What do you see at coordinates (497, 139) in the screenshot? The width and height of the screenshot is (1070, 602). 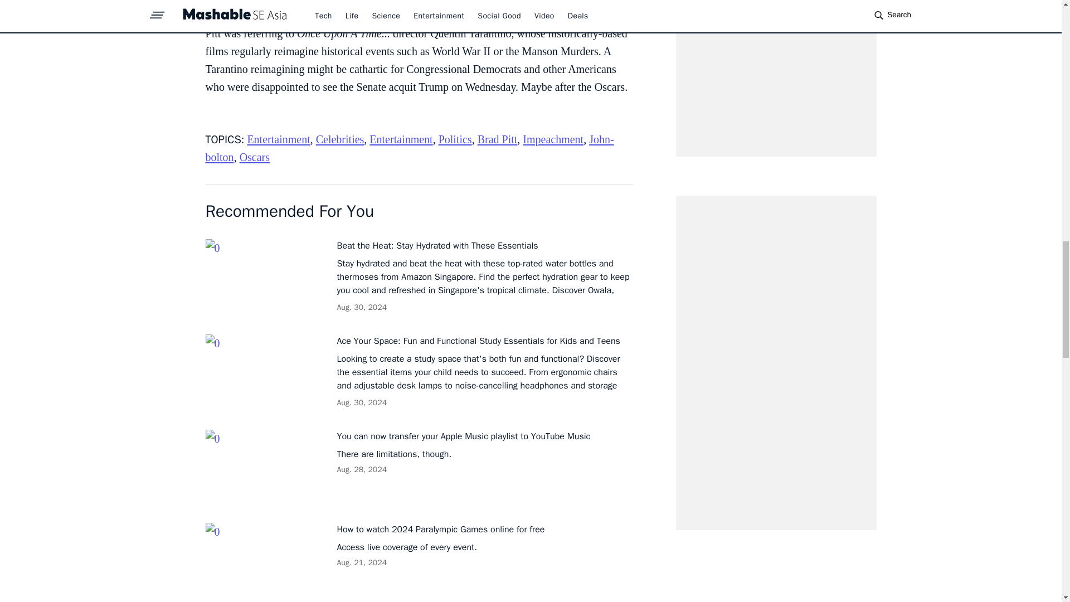 I see `Brad Pitt` at bounding box center [497, 139].